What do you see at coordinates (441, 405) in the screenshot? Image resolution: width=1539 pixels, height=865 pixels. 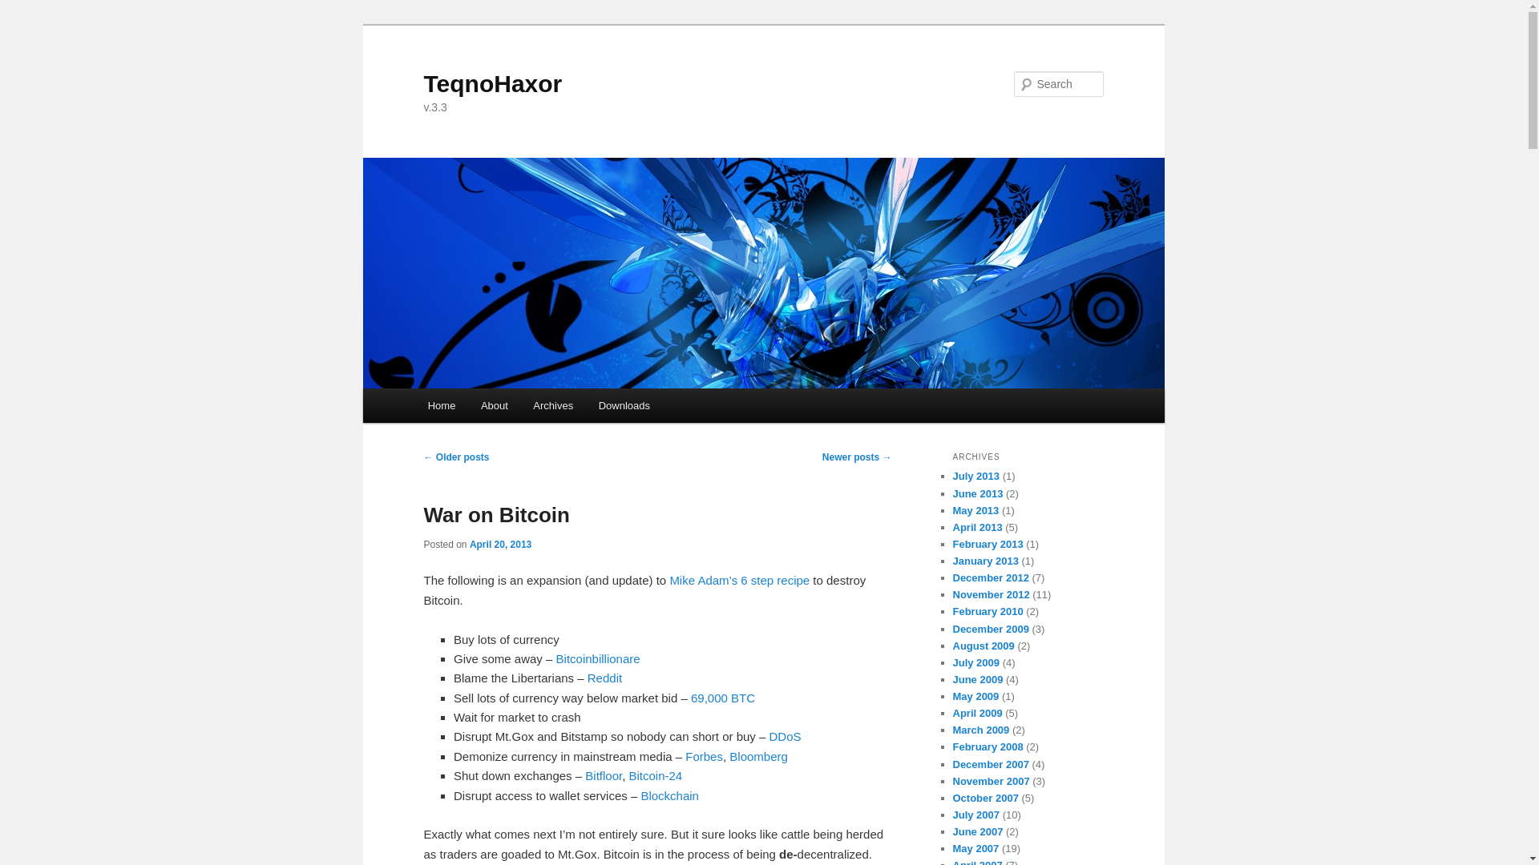 I see `Home` at bounding box center [441, 405].